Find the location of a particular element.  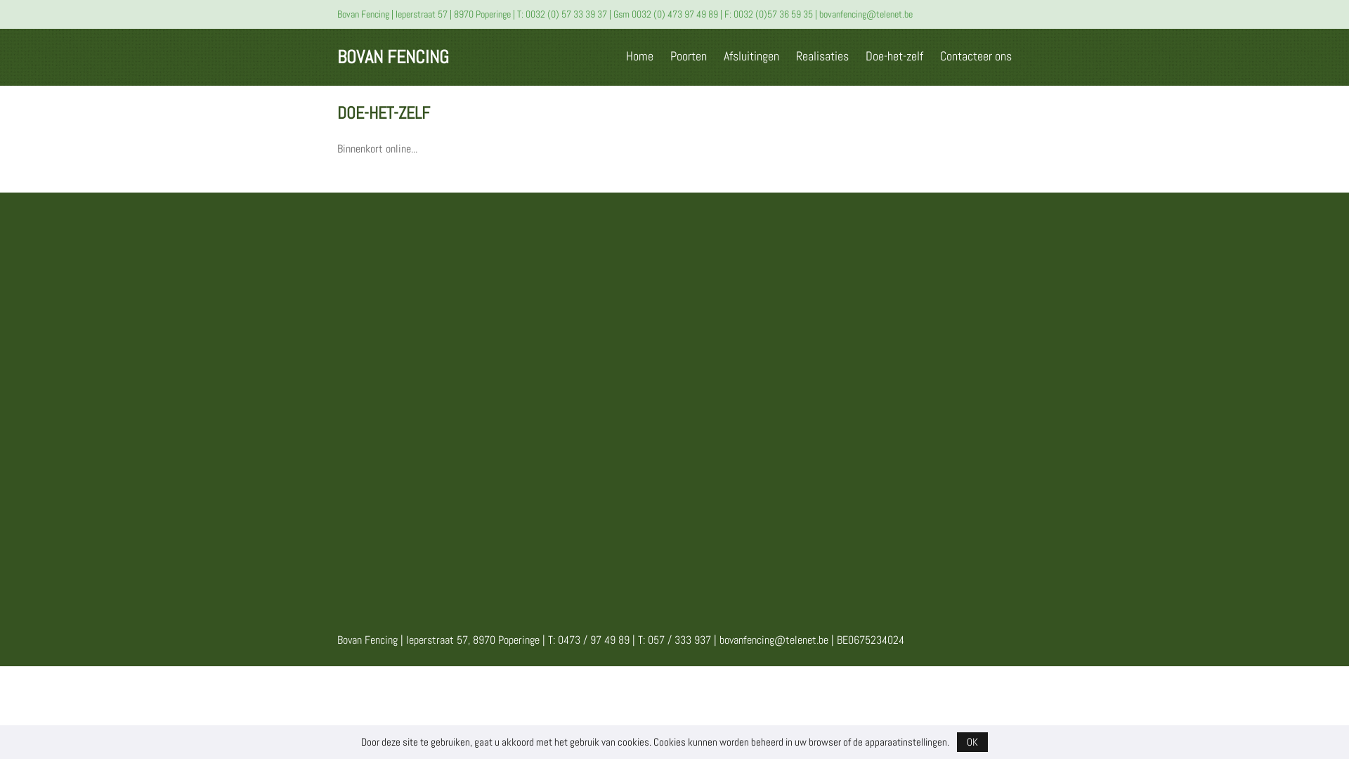

OK is located at coordinates (972, 742).